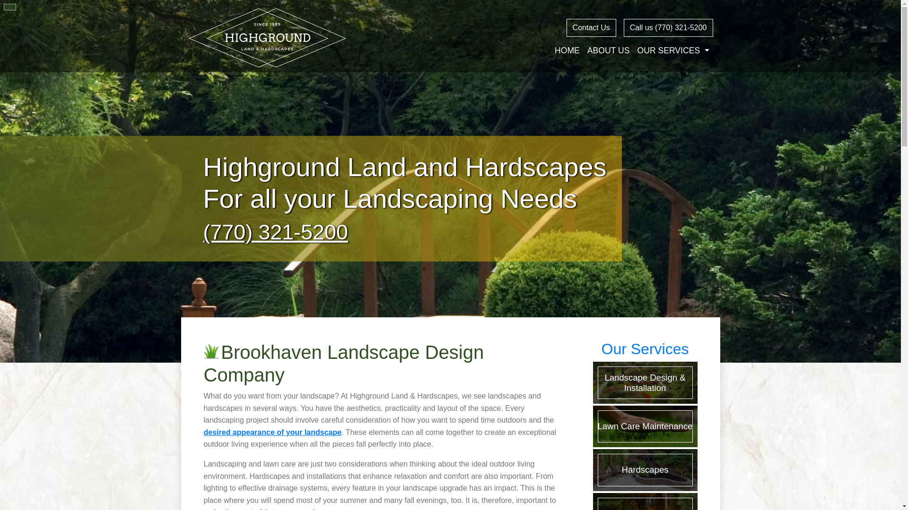 This screenshot has width=908, height=510. Describe the element at coordinates (272, 433) in the screenshot. I see `Landscape Design Services near Brookhaven GA` at that location.